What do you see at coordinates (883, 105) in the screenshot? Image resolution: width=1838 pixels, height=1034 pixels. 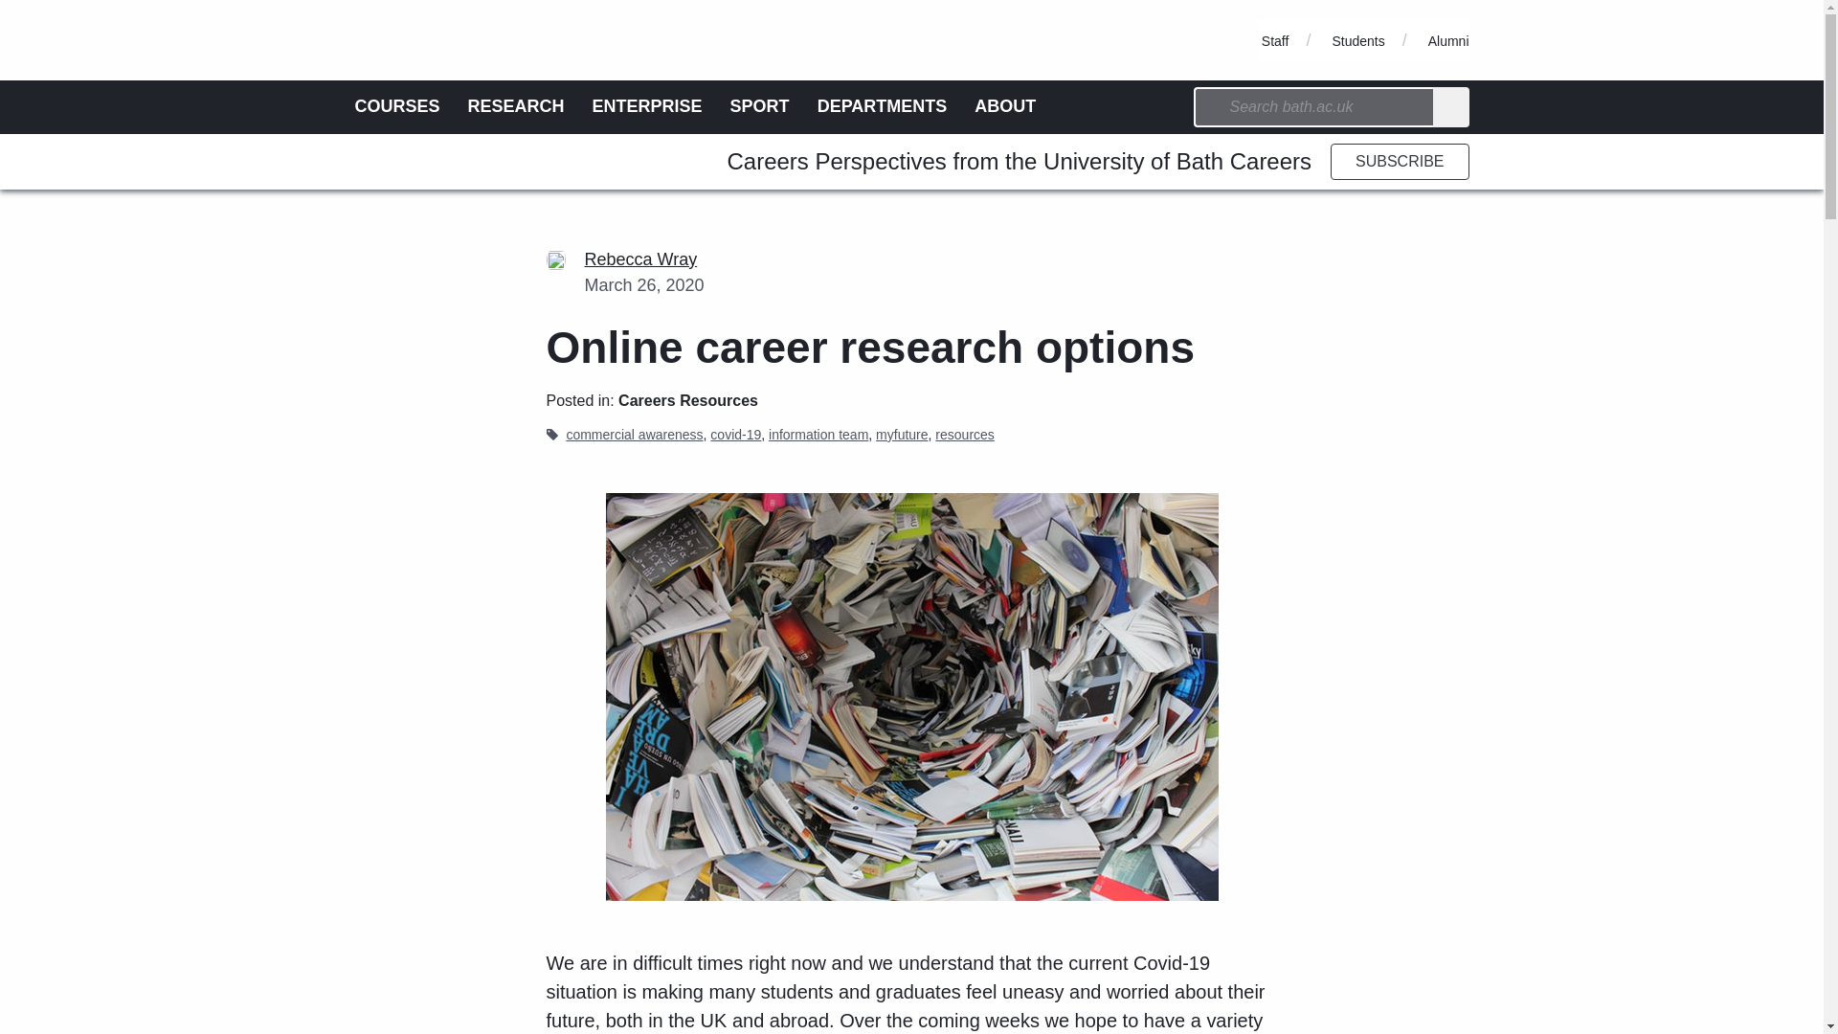 I see `DEPARTMENTS` at bounding box center [883, 105].